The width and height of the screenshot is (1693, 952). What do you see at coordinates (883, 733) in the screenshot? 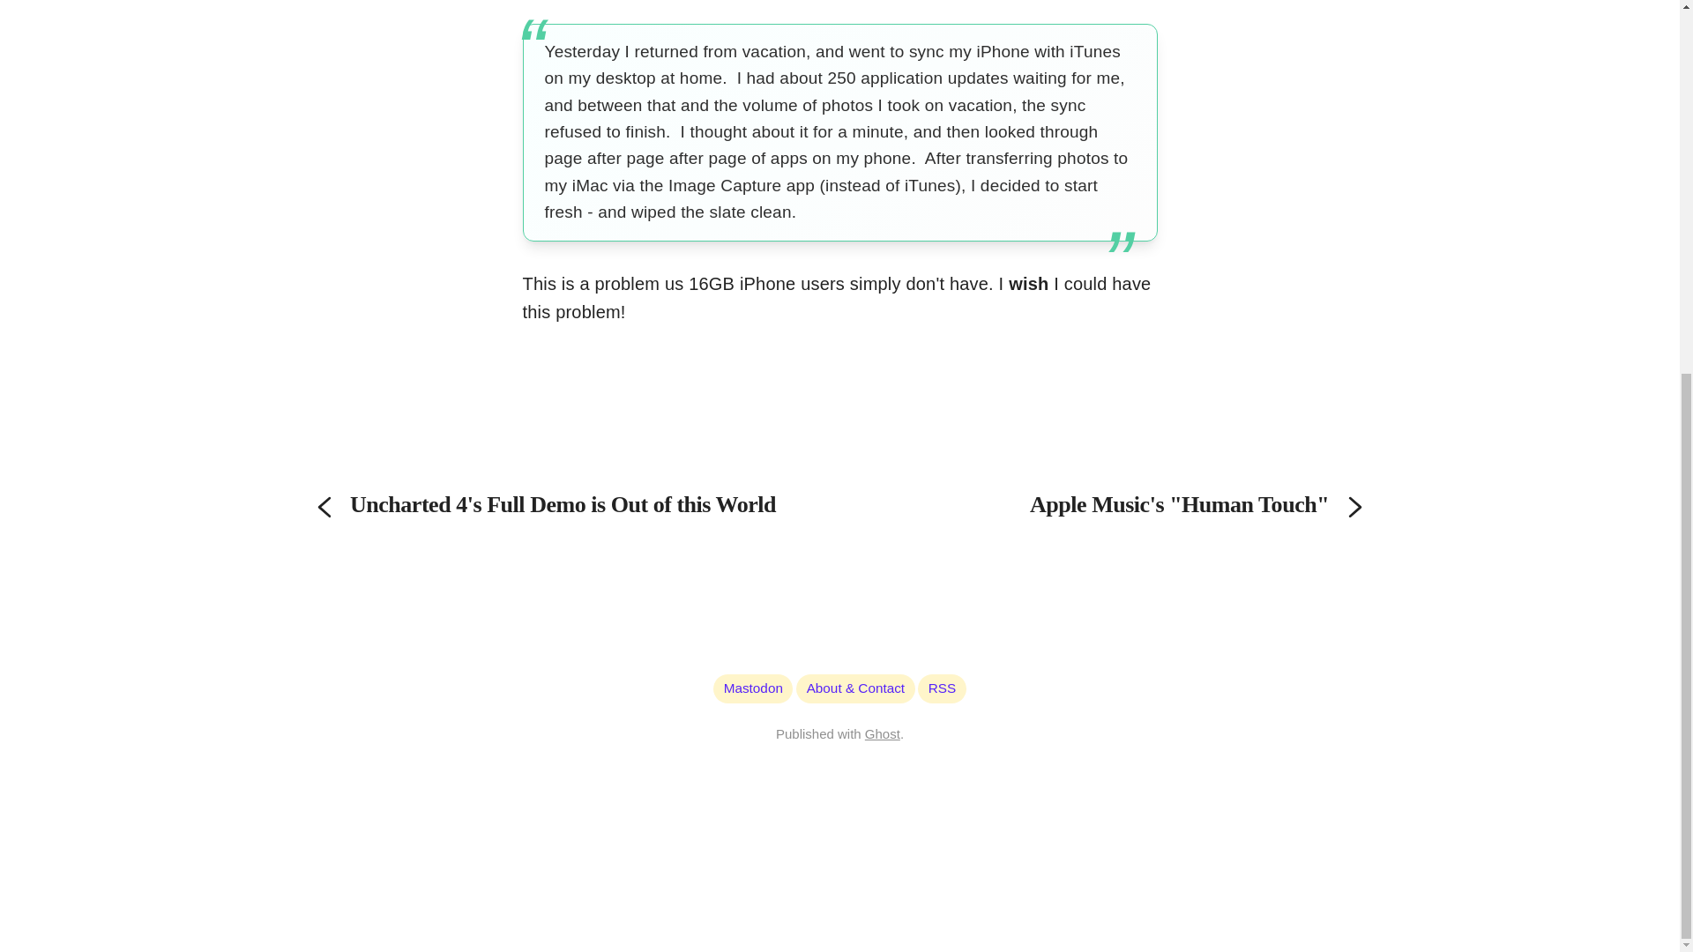
I see `Ghost` at bounding box center [883, 733].